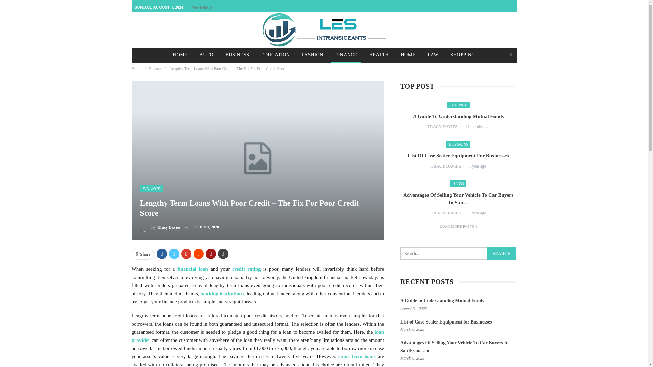 Image resolution: width=653 pixels, height=367 pixels. I want to click on Home, so click(136, 69).